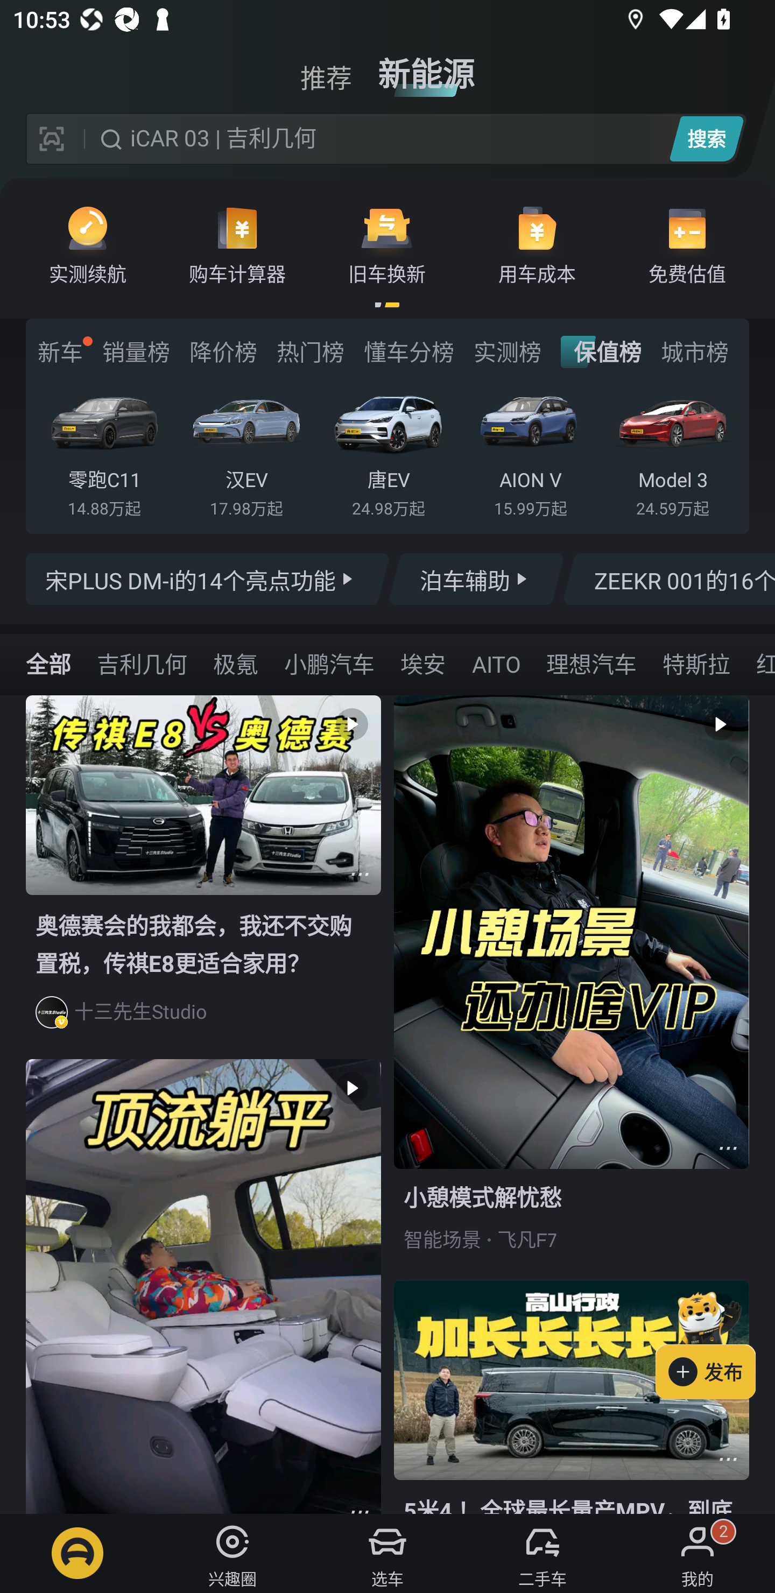 The image size is (775, 1593). I want to click on 理想汽车, so click(591, 663).